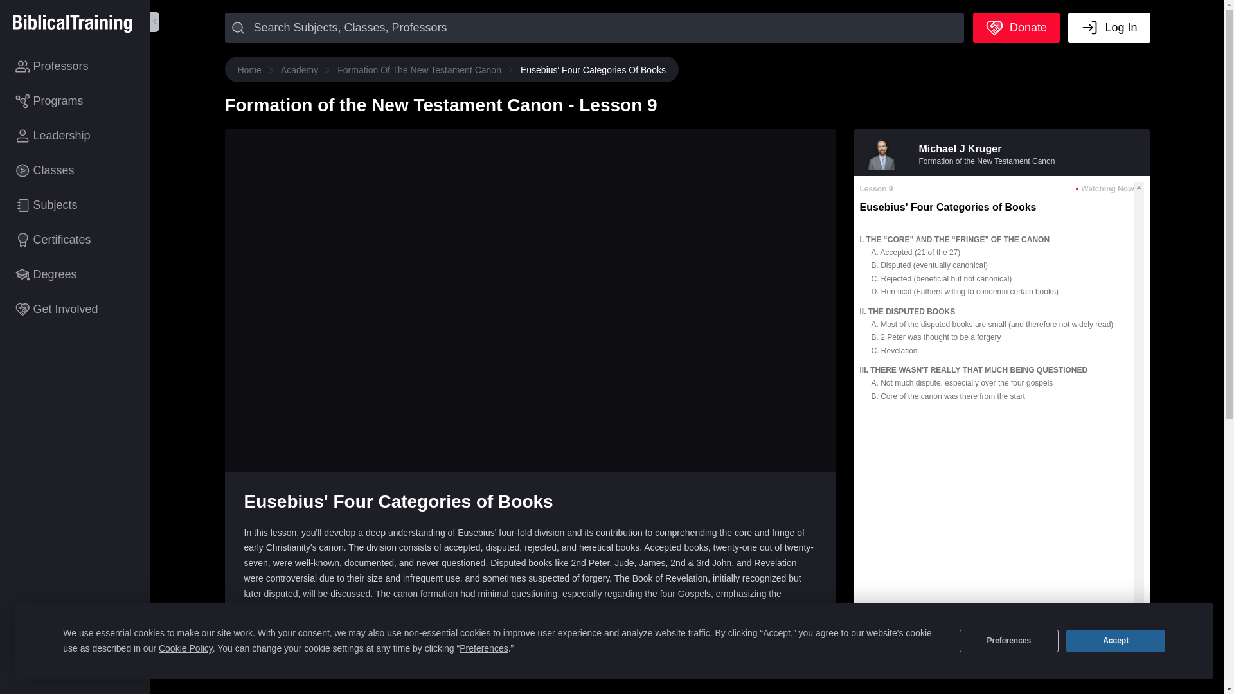  I want to click on Degrees, so click(75, 274).